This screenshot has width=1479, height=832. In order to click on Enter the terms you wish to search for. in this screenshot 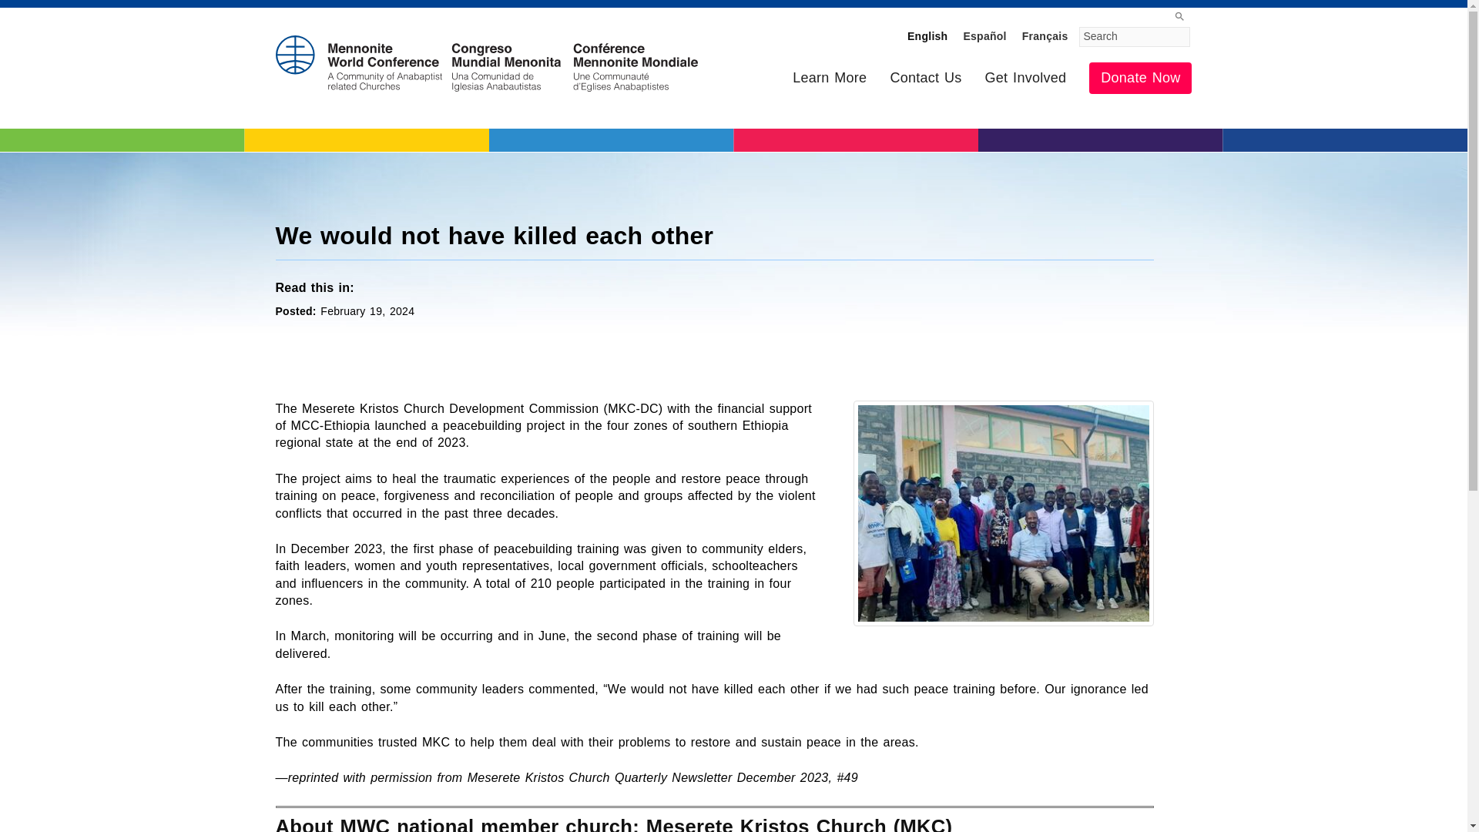, I will do `click(1135, 36)`.